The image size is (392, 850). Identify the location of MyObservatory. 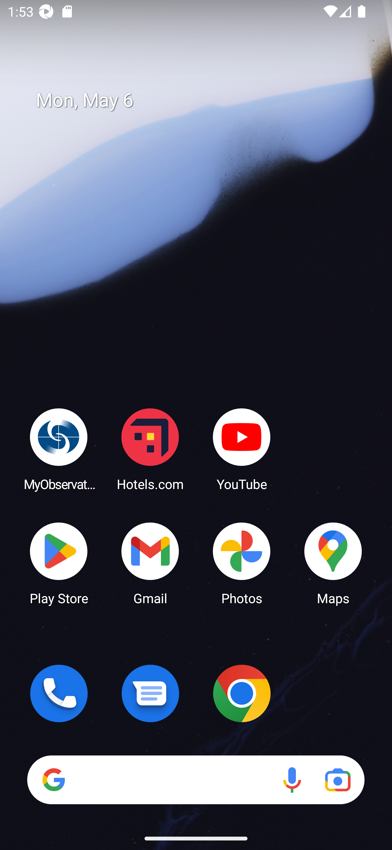
(59, 449).